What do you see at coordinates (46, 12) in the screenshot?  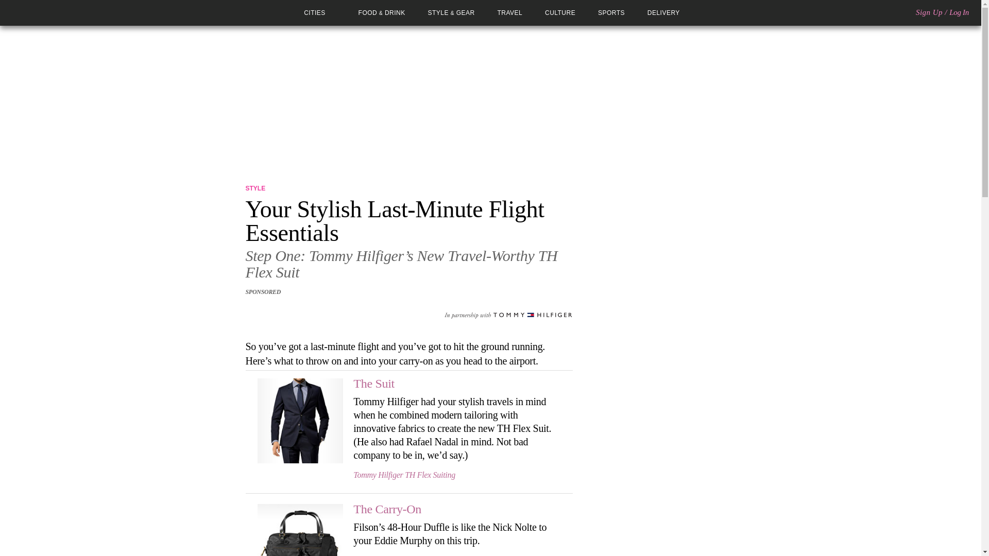 I see `UrbanDaddy` at bounding box center [46, 12].